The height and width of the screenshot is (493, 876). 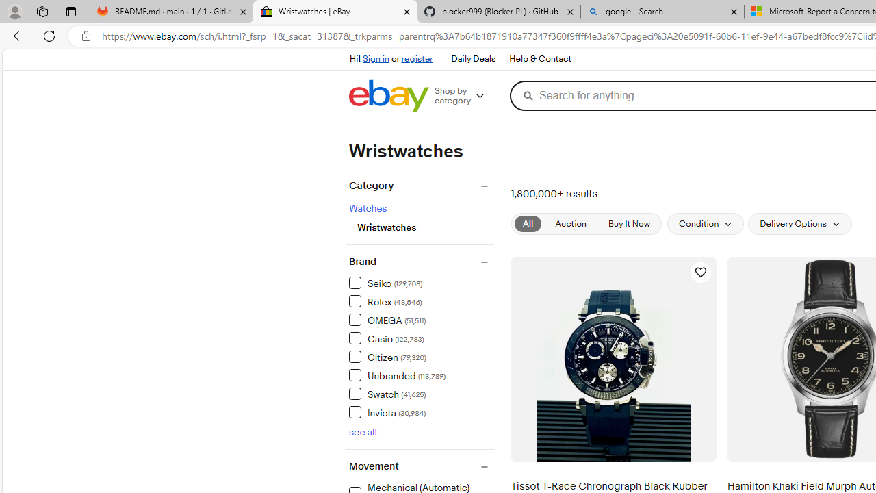 I want to click on Rolex (48,546) Items, so click(x=385, y=301).